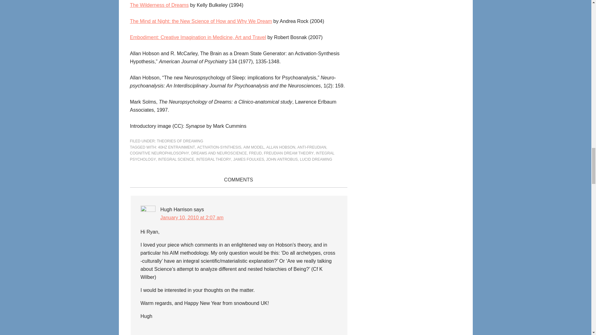  Describe the element at coordinates (219, 147) in the screenshot. I see `ACTIVATION-SYNTHESIS` at that location.